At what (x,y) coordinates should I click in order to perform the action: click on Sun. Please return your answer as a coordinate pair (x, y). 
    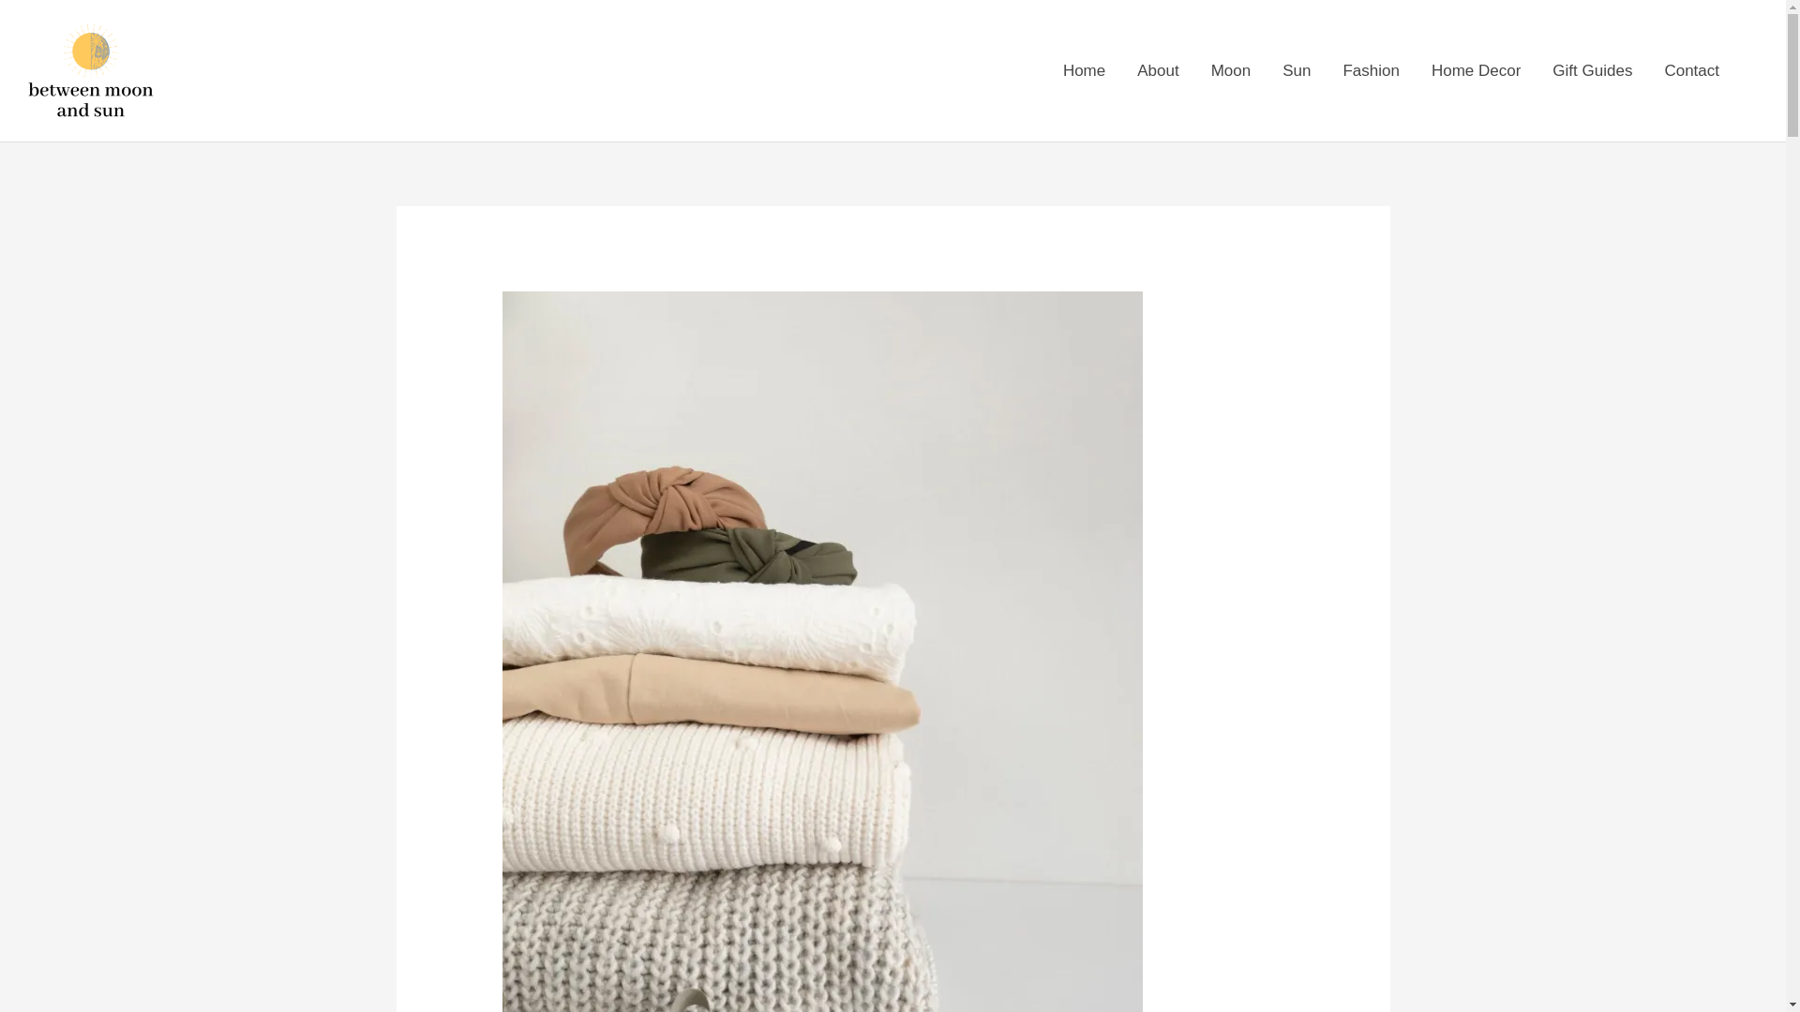
    Looking at the image, I should click on (1297, 71).